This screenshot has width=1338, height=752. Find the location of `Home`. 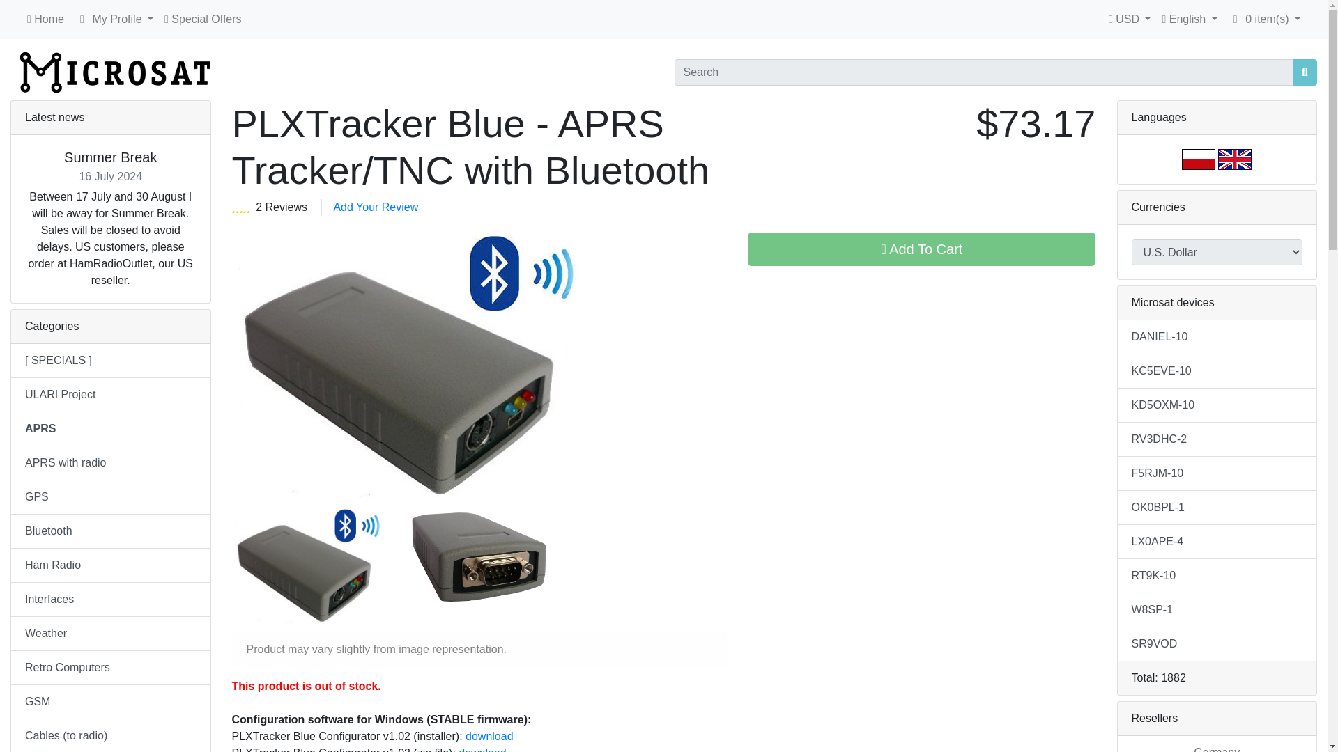

Home is located at coordinates (45, 19).